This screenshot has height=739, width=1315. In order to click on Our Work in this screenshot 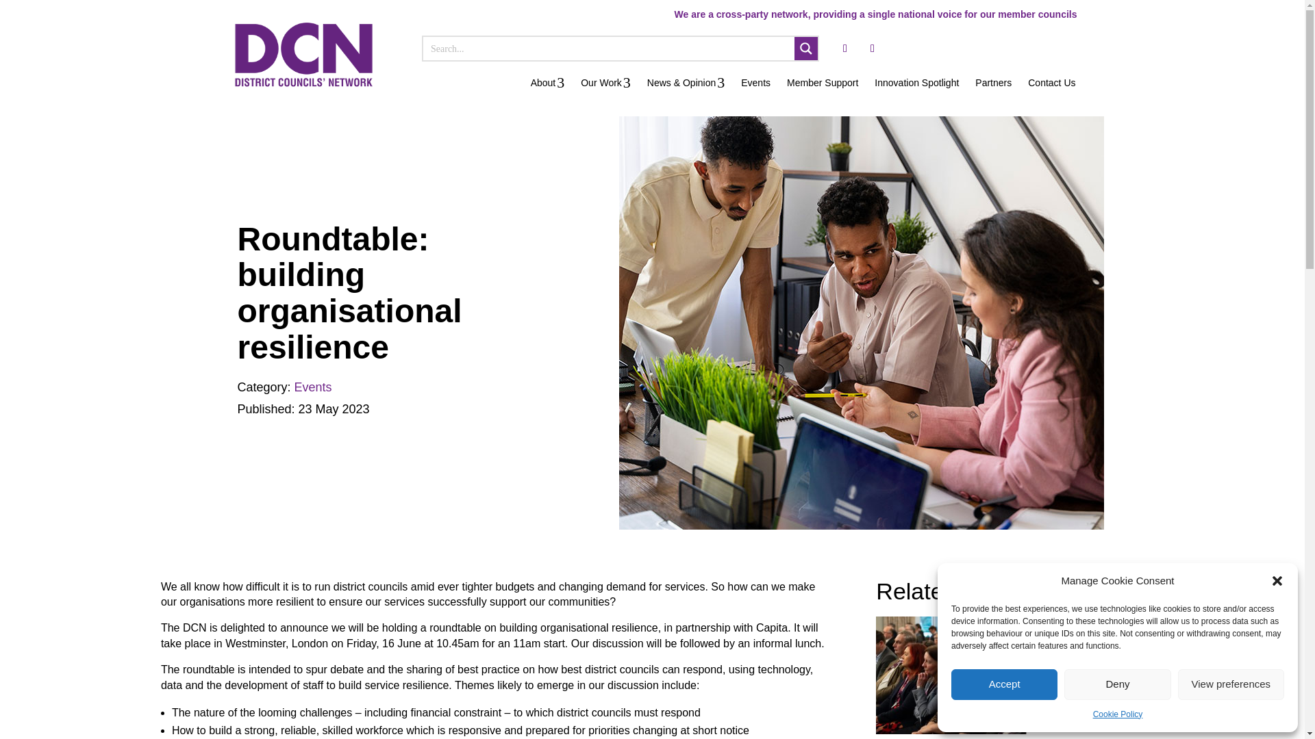, I will do `click(605, 82)`.